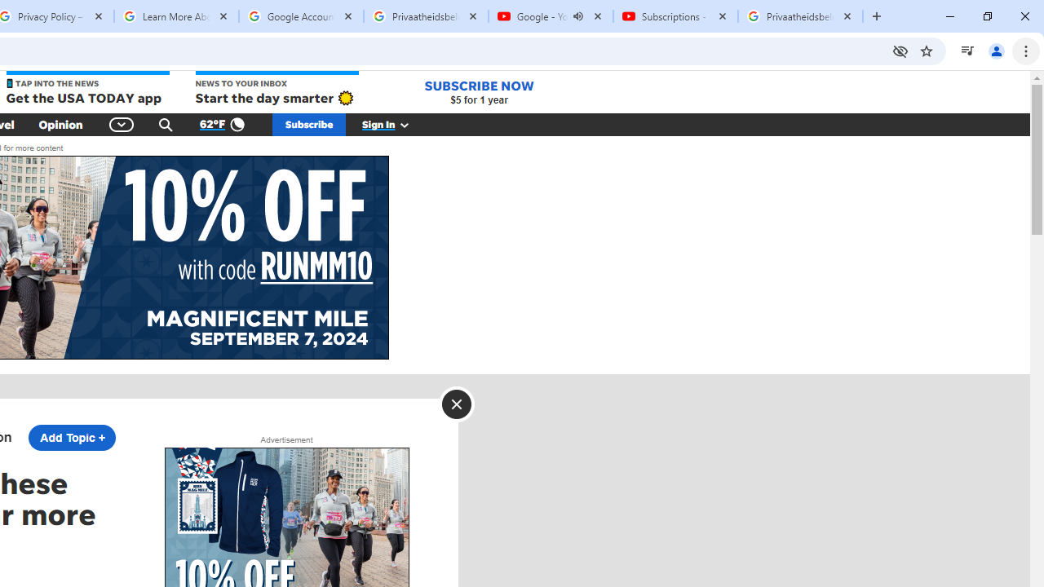 This screenshot has height=587, width=1044. Describe the element at coordinates (122, 124) in the screenshot. I see `Global Navigation` at that location.